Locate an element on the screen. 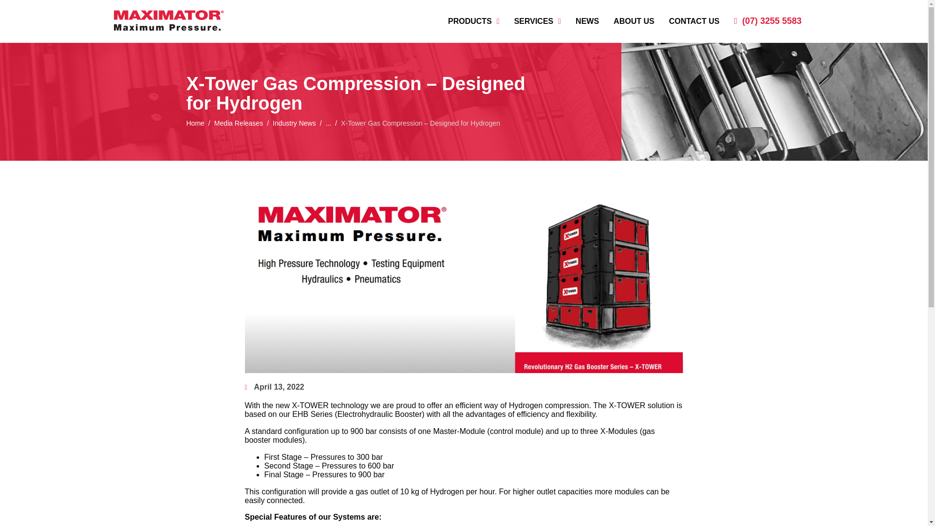 The width and height of the screenshot is (935, 526). Home is located at coordinates (195, 123).